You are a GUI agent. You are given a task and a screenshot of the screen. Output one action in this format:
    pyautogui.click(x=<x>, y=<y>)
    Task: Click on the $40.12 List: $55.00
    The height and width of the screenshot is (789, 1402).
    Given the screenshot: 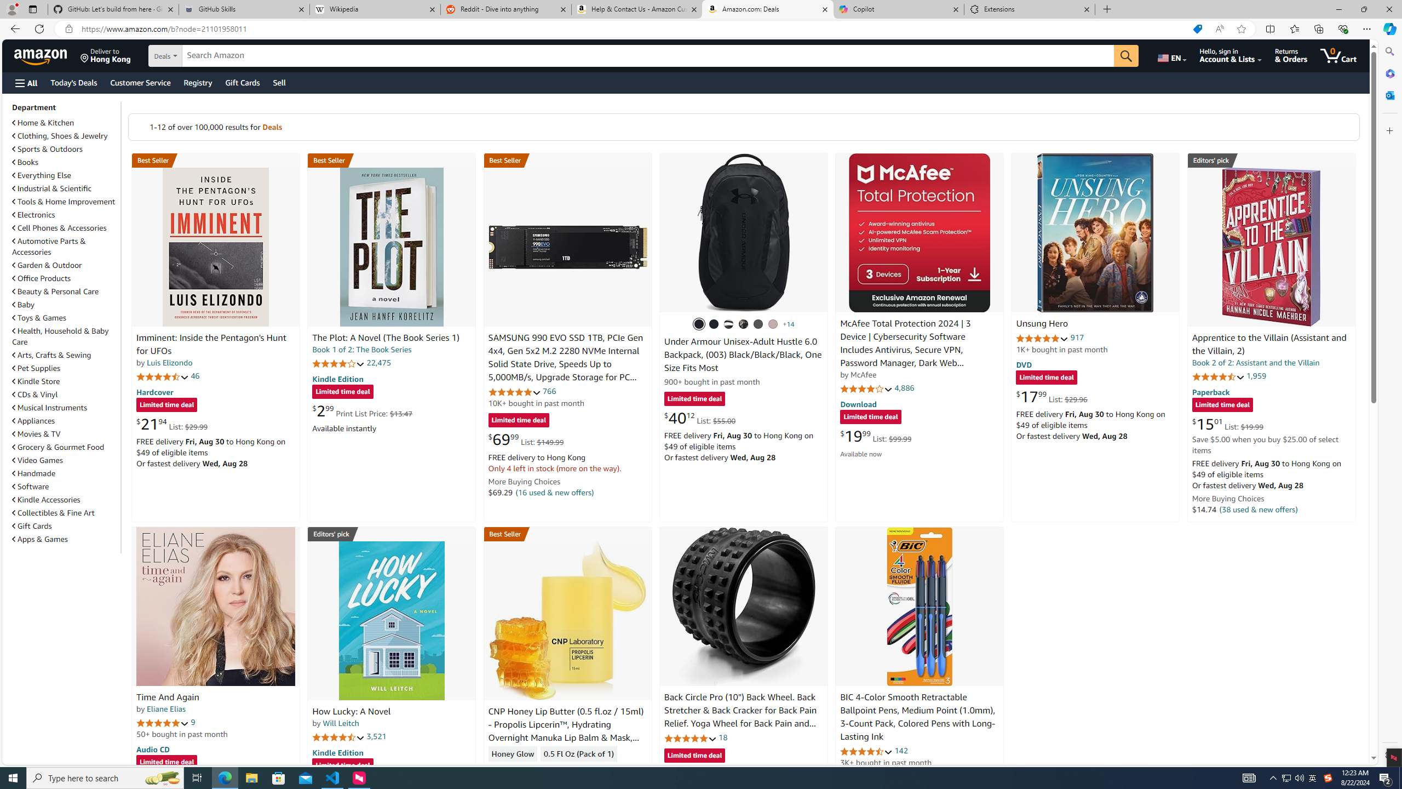 What is the action you would take?
    pyautogui.click(x=699, y=418)
    